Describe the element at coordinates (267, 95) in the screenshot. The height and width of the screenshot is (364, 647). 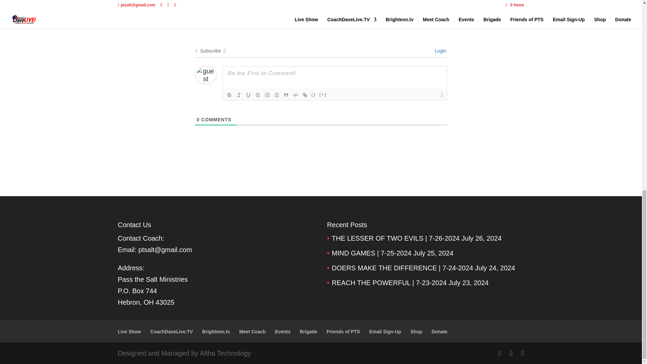
I see `Ordered List` at that location.